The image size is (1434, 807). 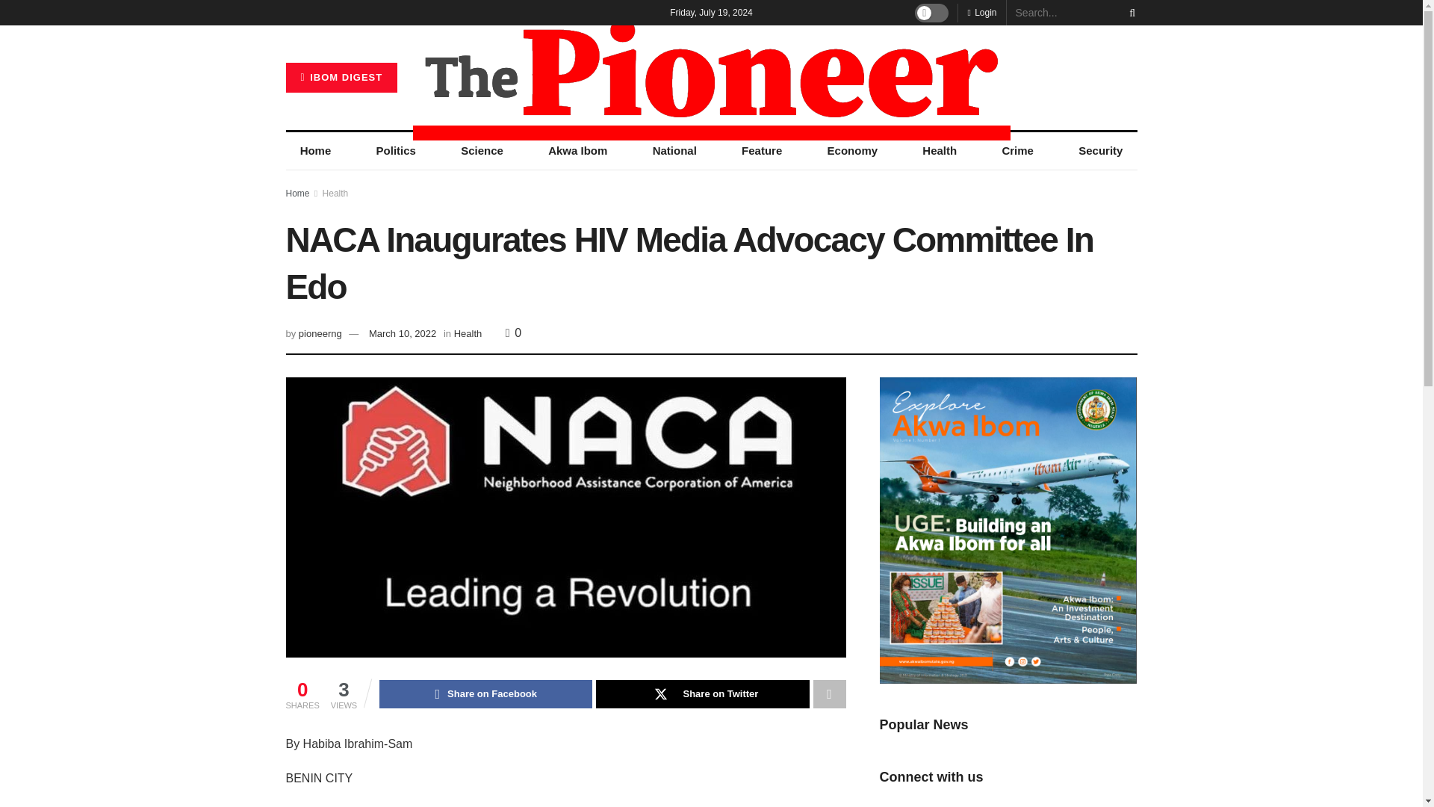 What do you see at coordinates (981, 12) in the screenshot?
I see `Login` at bounding box center [981, 12].